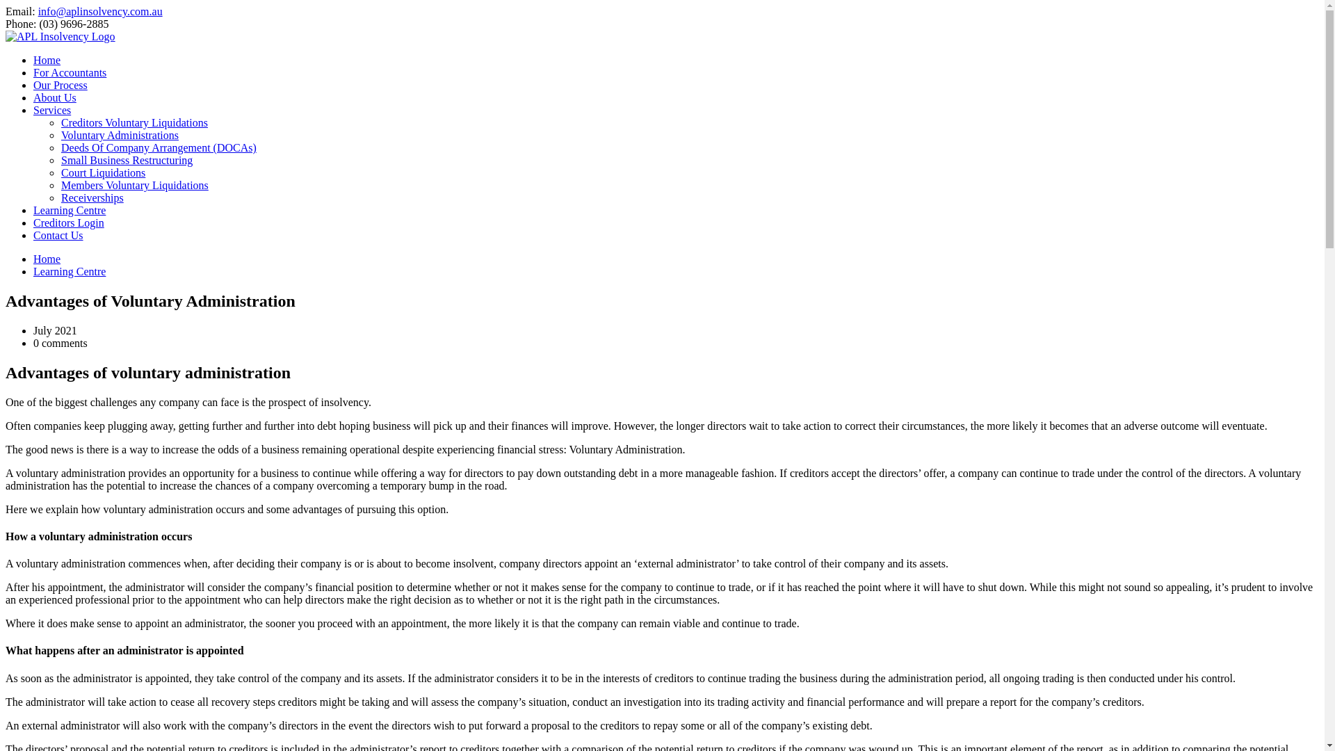 This screenshot has width=1335, height=751. I want to click on Our Process, so click(60, 85).